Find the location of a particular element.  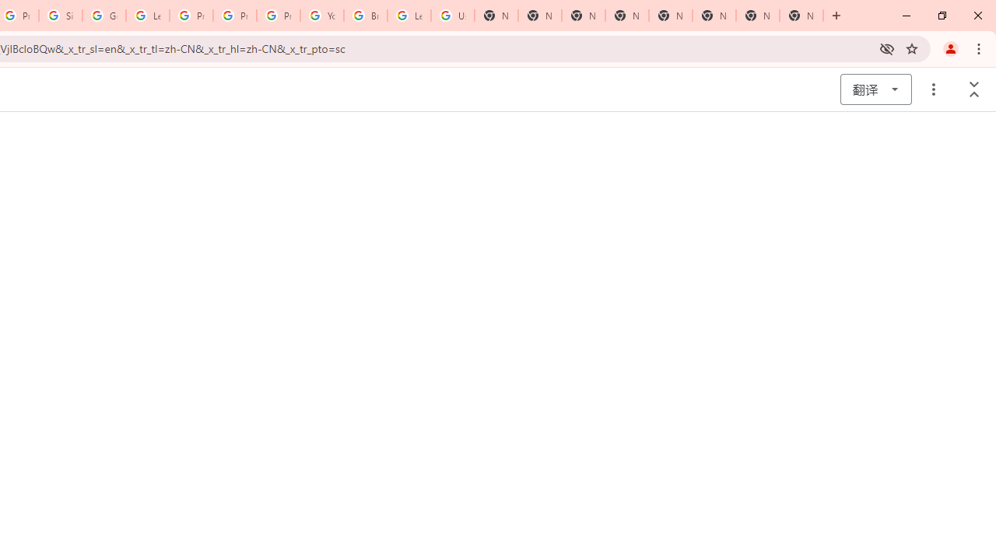

Sign in - Google Accounts is located at coordinates (61, 16).